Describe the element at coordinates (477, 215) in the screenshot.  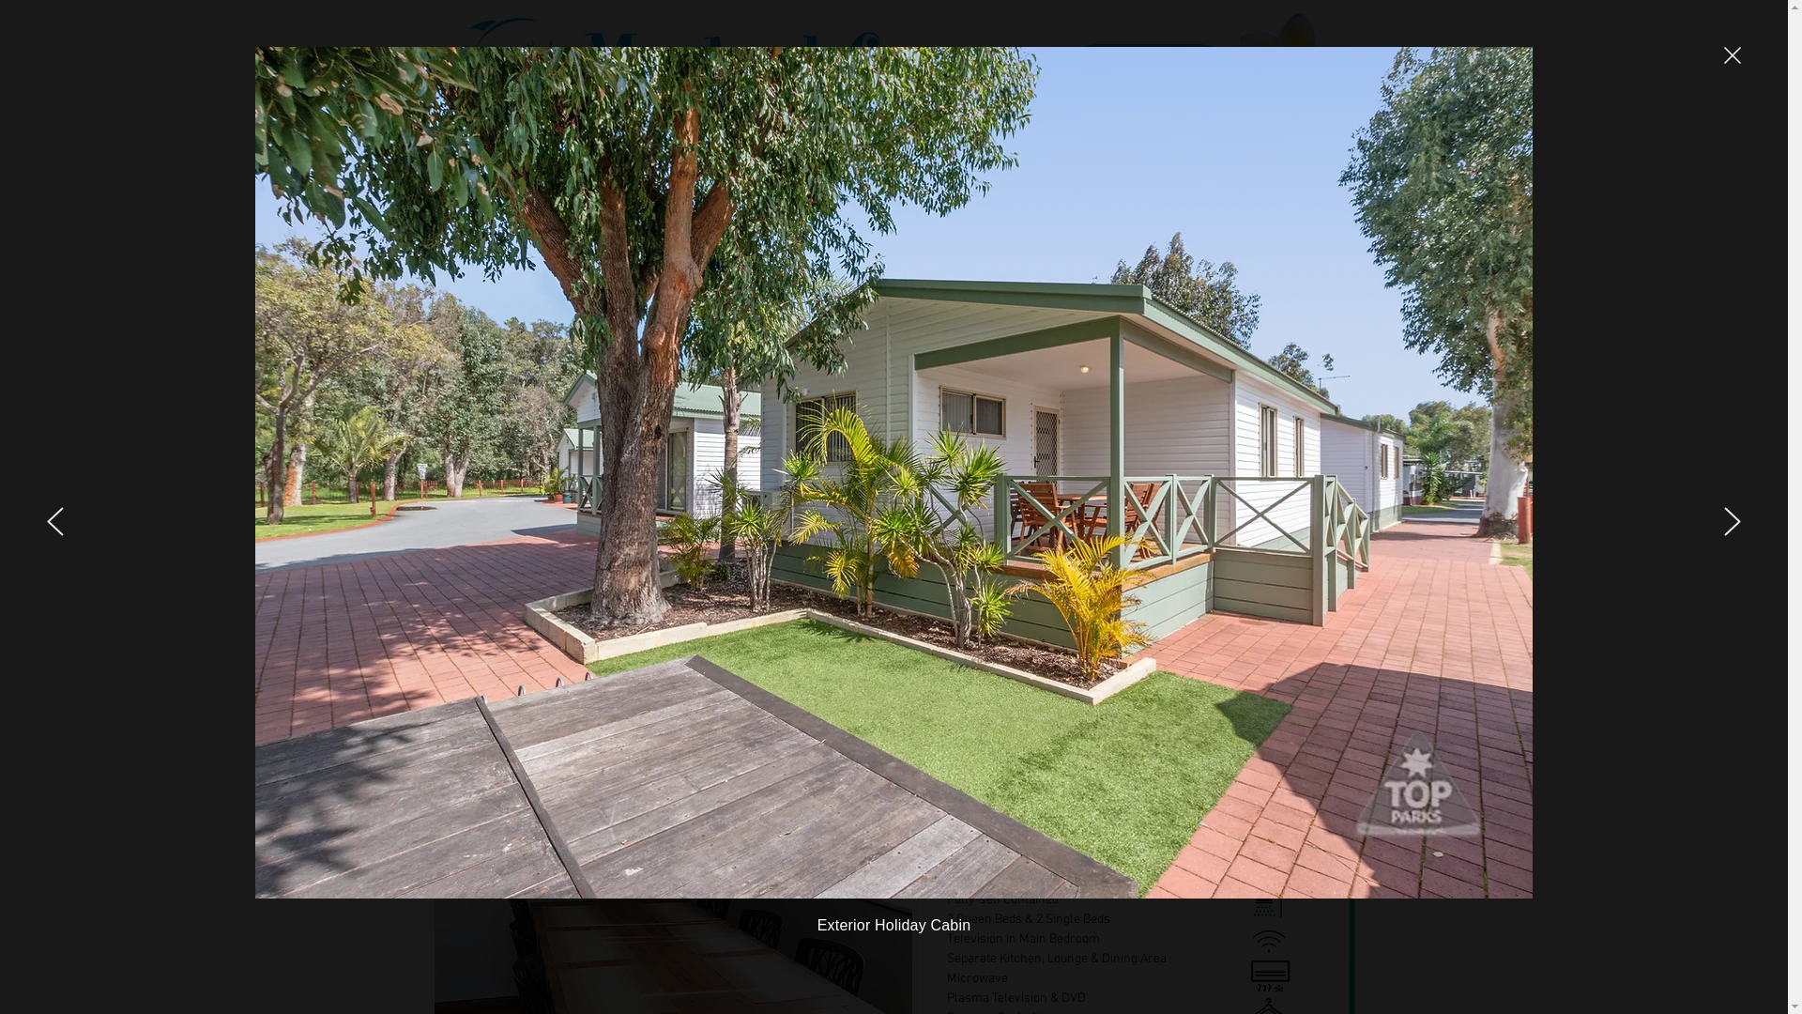
I see `HOME` at that location.